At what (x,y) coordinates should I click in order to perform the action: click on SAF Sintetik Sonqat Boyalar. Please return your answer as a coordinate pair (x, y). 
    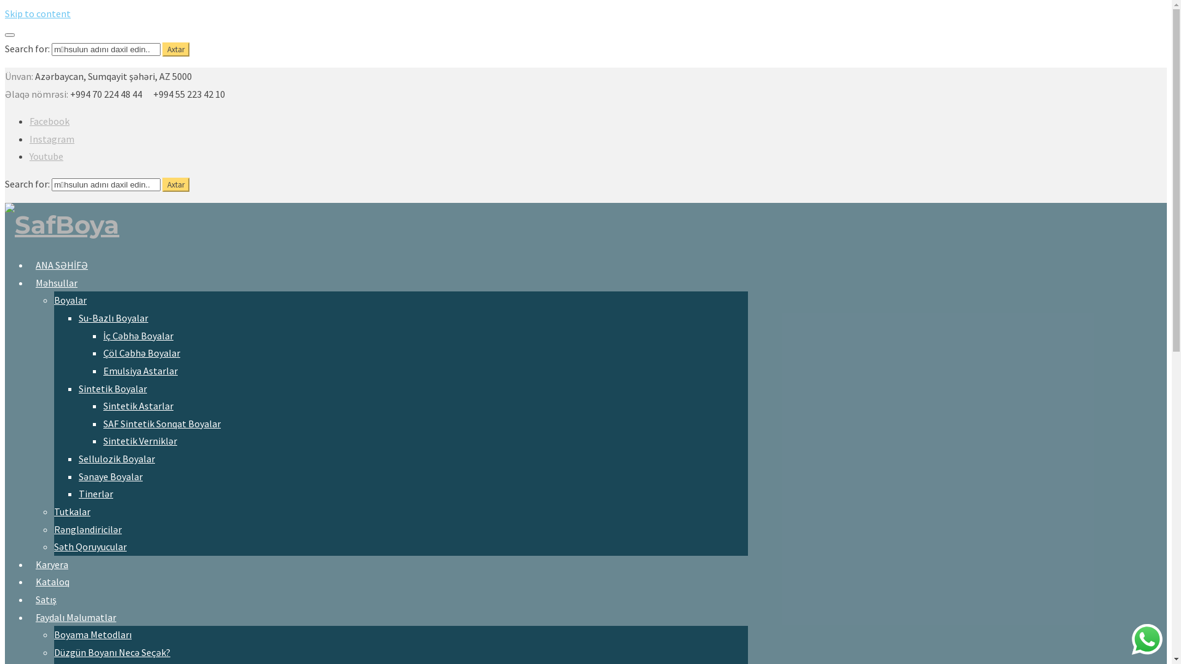
    Looking at the image, I should click on (162, 424).